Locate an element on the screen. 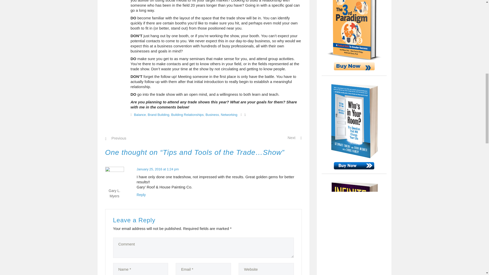  Networking is located at coordinates (229, 115).